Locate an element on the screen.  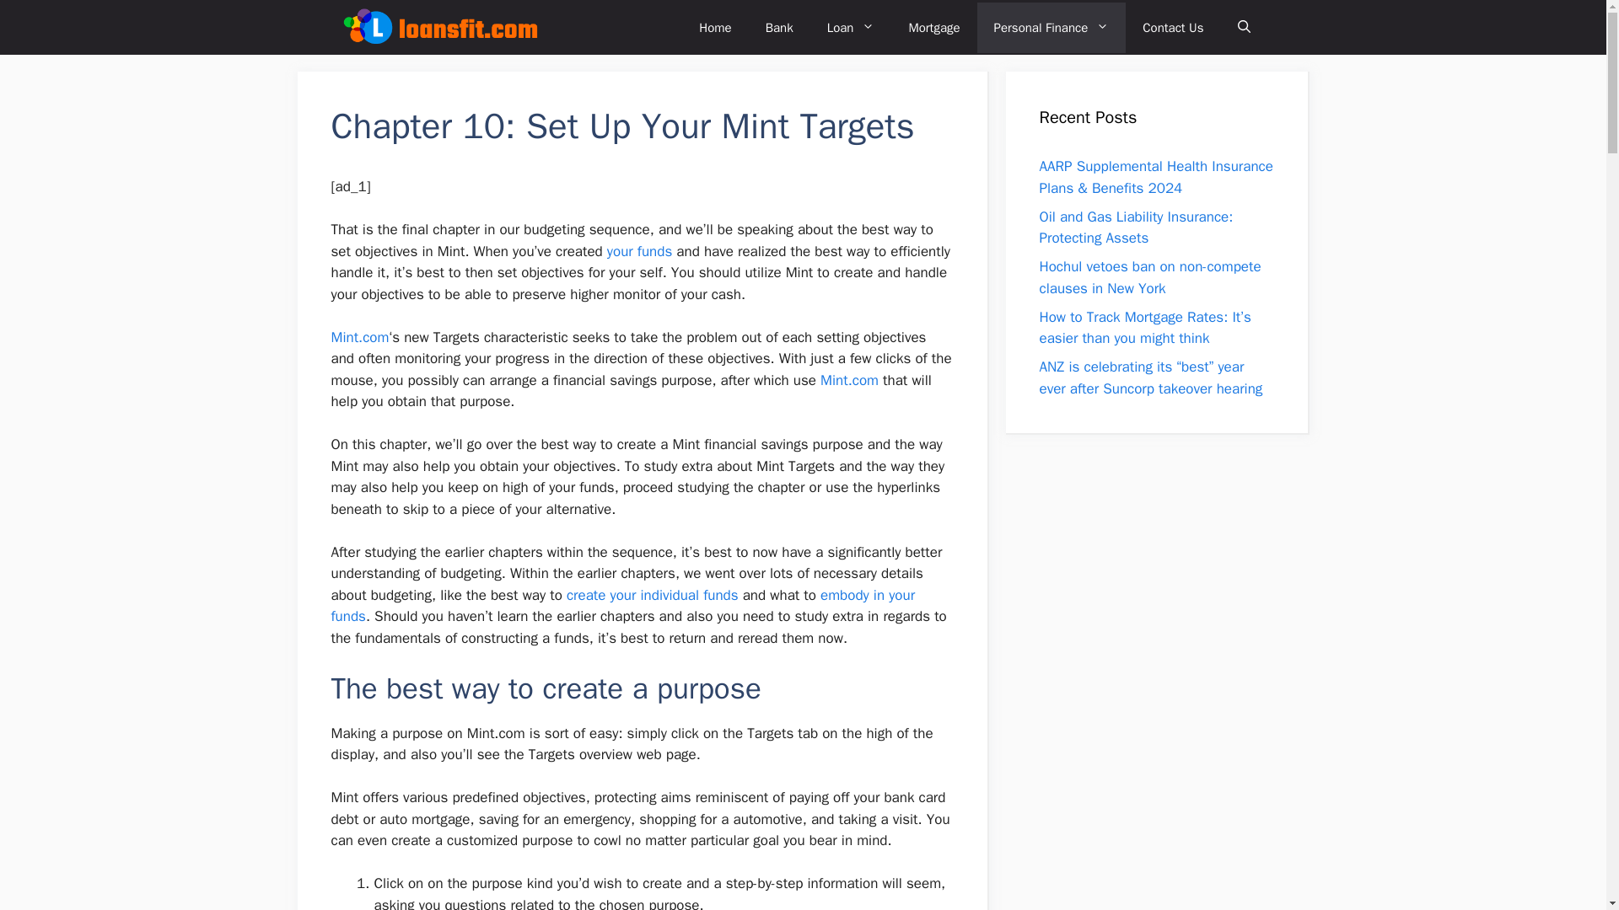
Bank is located at coordinates (779, 27).